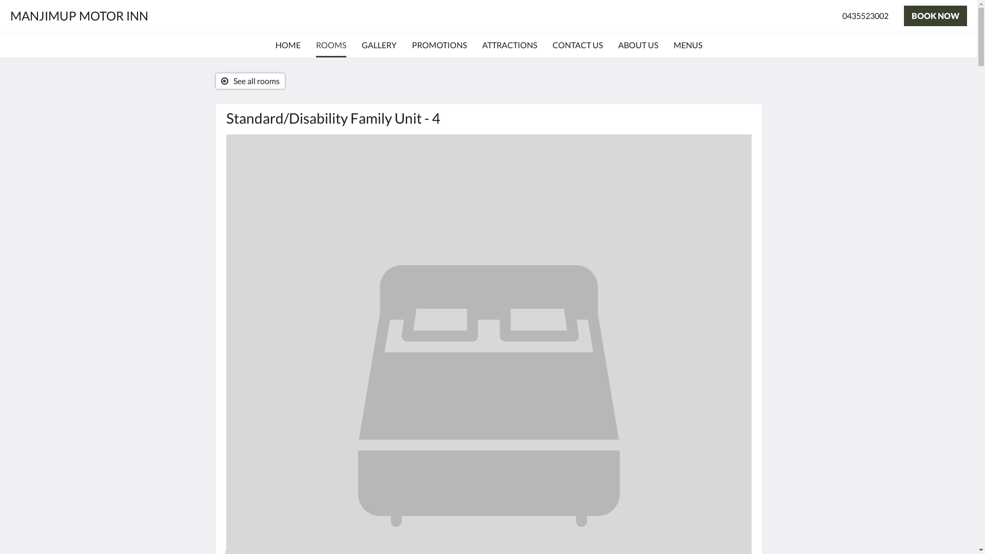 The image size is (985, 554). What do you see at coordinates (287, 45) in the screenshot?
I see `HOME` at bounding box center [287, 45].